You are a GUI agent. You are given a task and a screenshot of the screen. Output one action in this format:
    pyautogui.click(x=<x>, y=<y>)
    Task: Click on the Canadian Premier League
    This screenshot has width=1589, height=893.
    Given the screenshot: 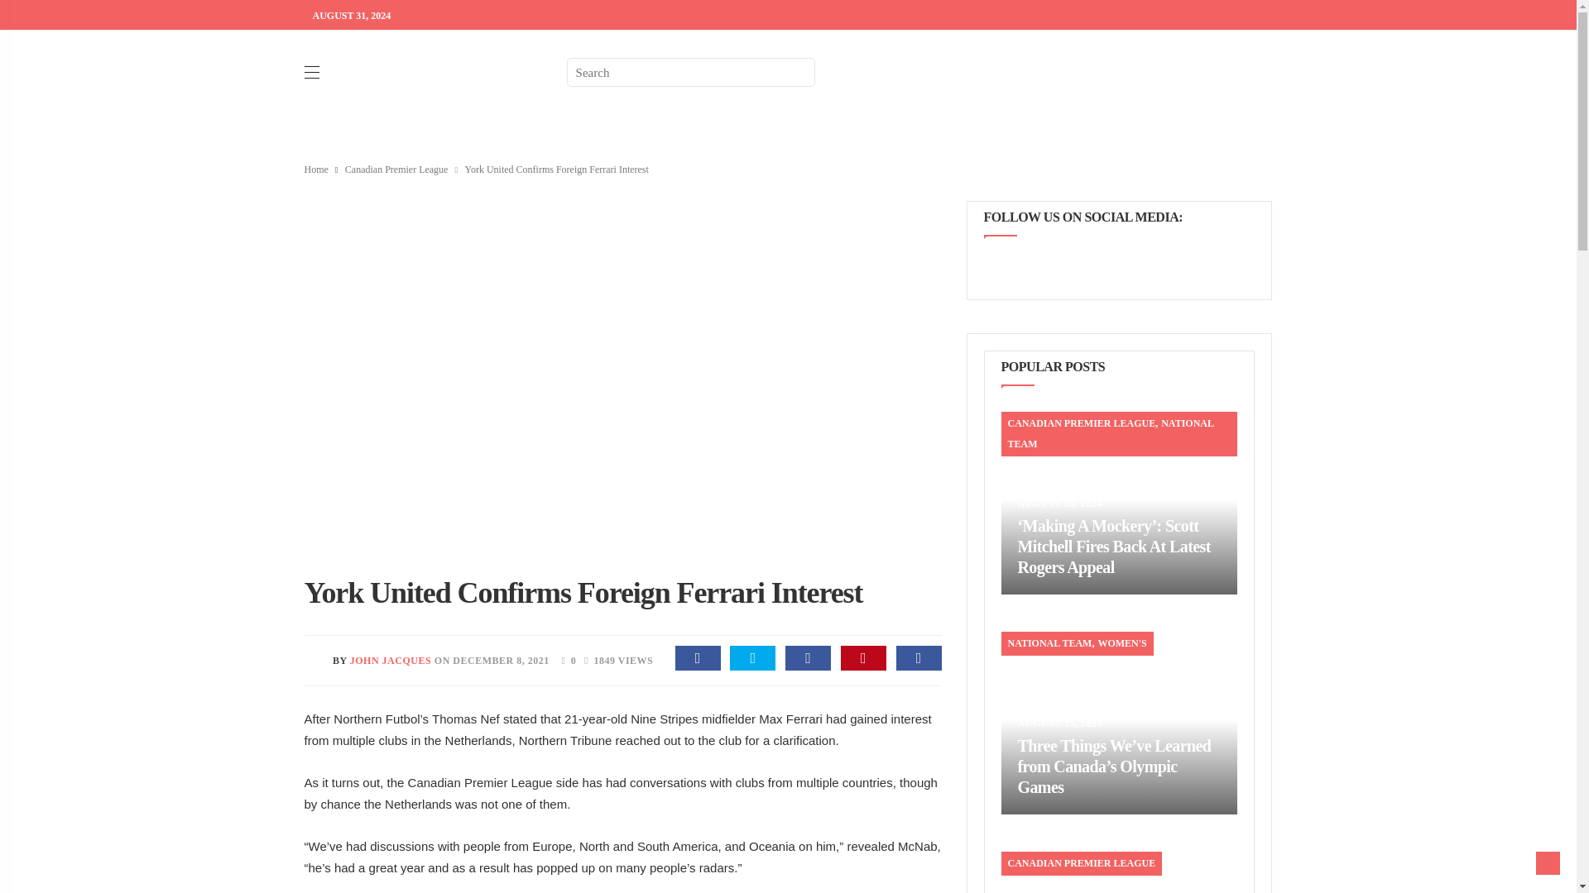 What is the action you would take?
    pyautogui.click(x=396, y=169)
    